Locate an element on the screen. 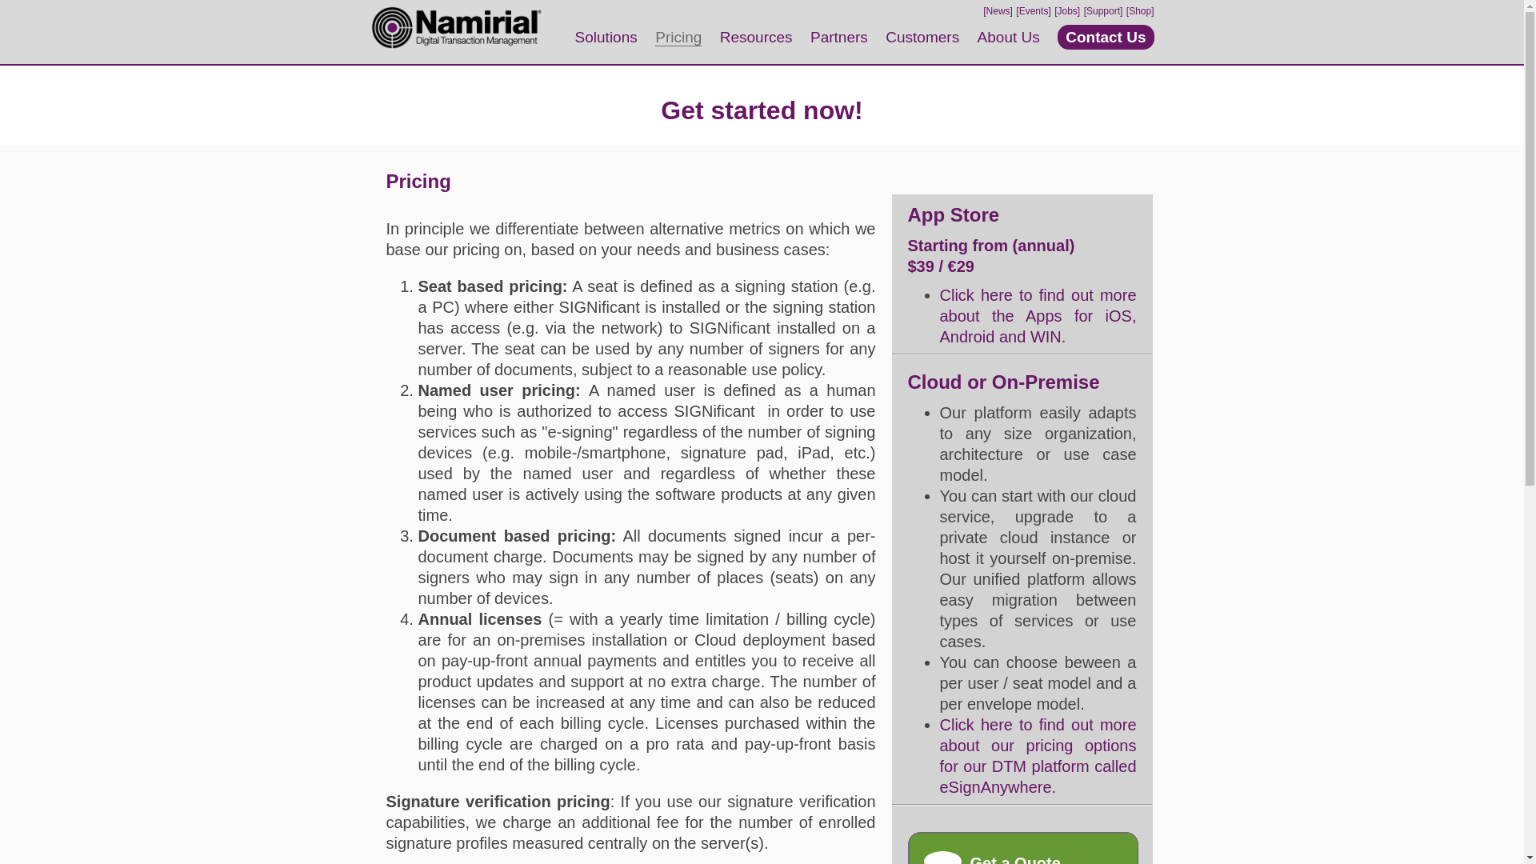  Contact Us is located at coordinates (1106, 37).